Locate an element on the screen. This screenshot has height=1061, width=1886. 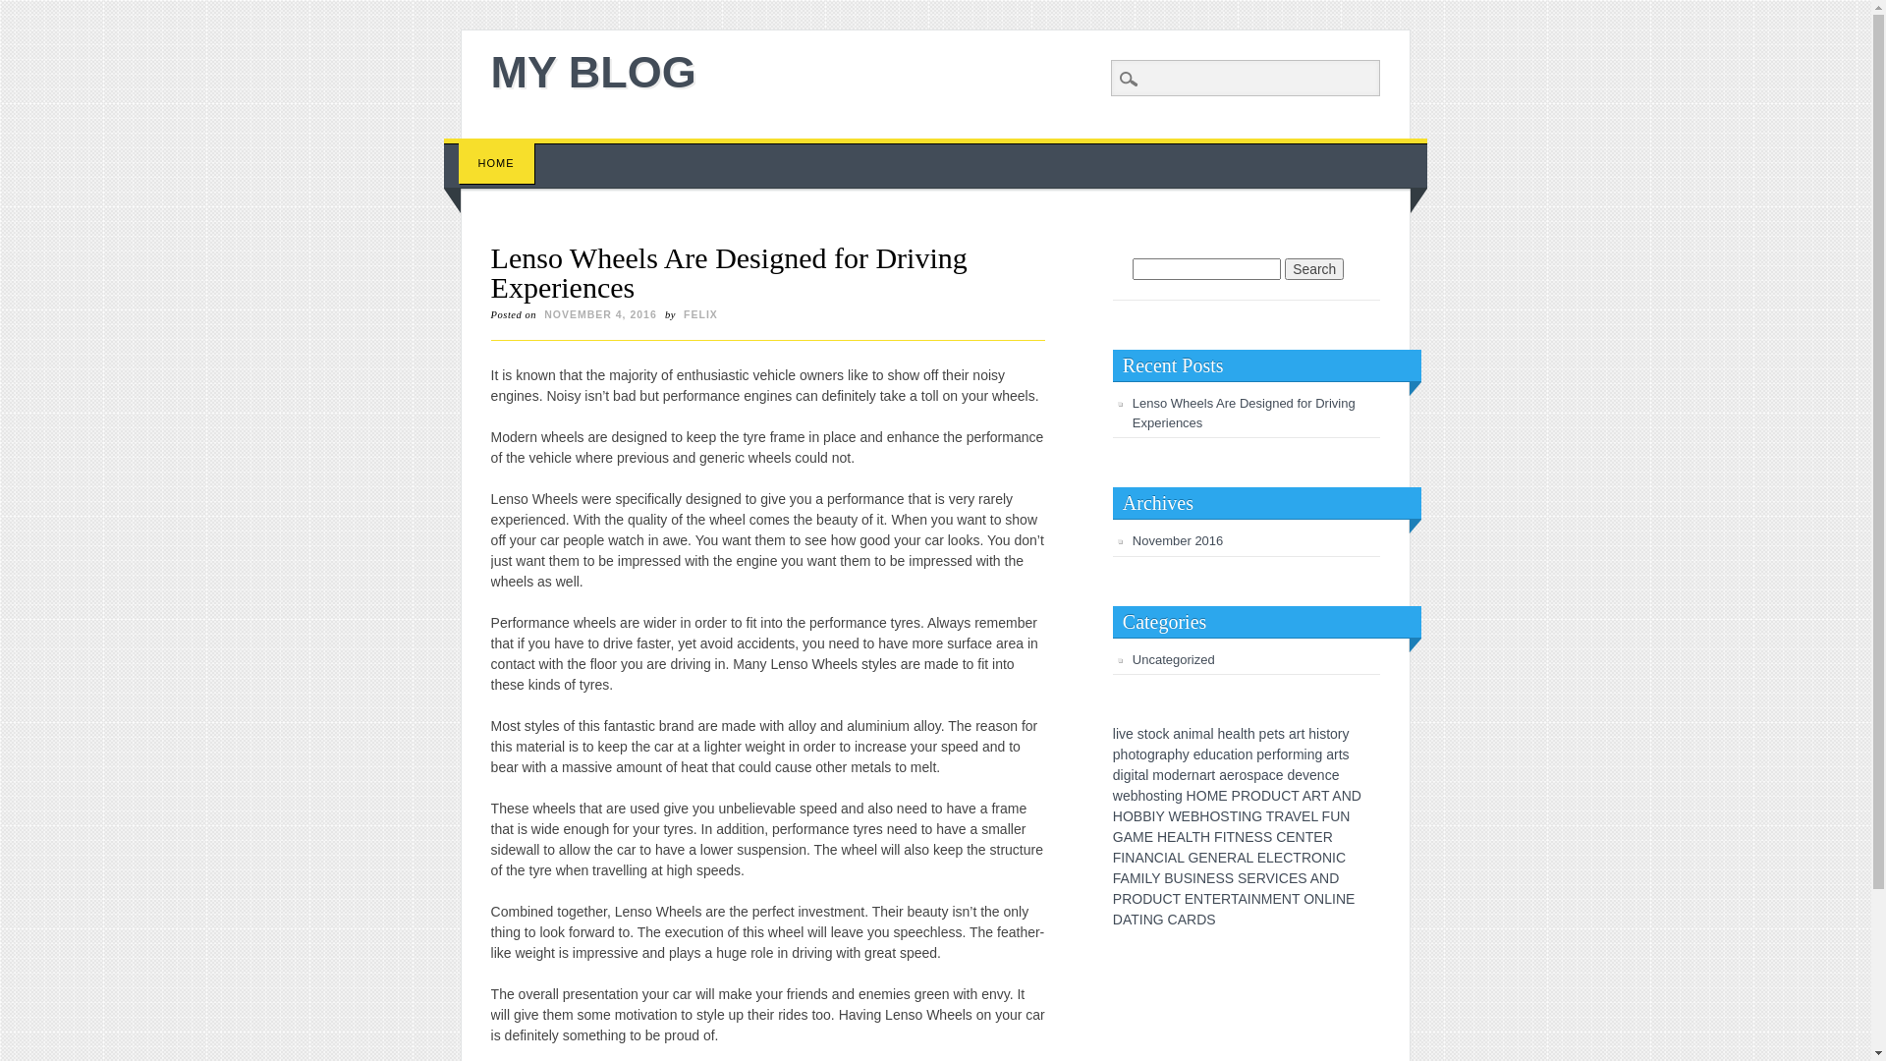
S is located at coordinates (1267, 837).